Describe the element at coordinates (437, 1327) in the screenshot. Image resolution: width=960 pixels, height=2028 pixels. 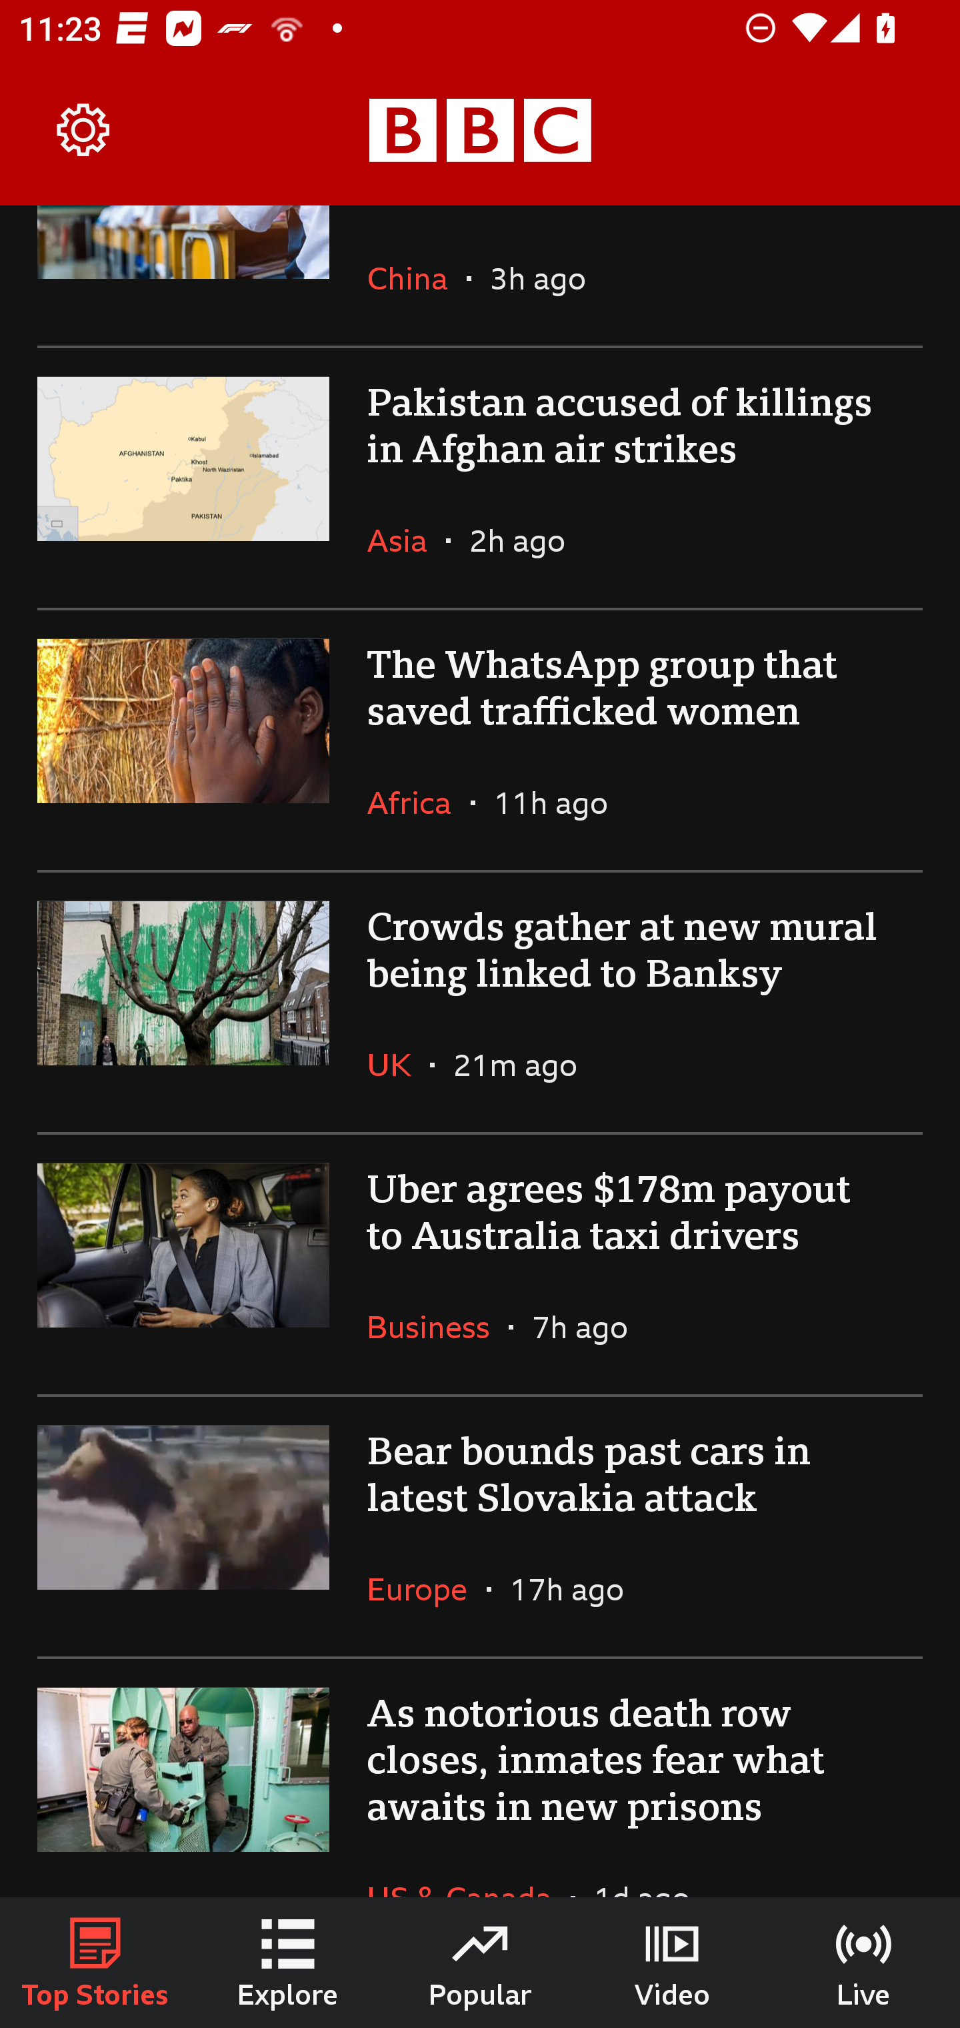
I see `Business In the section Business` at that location.